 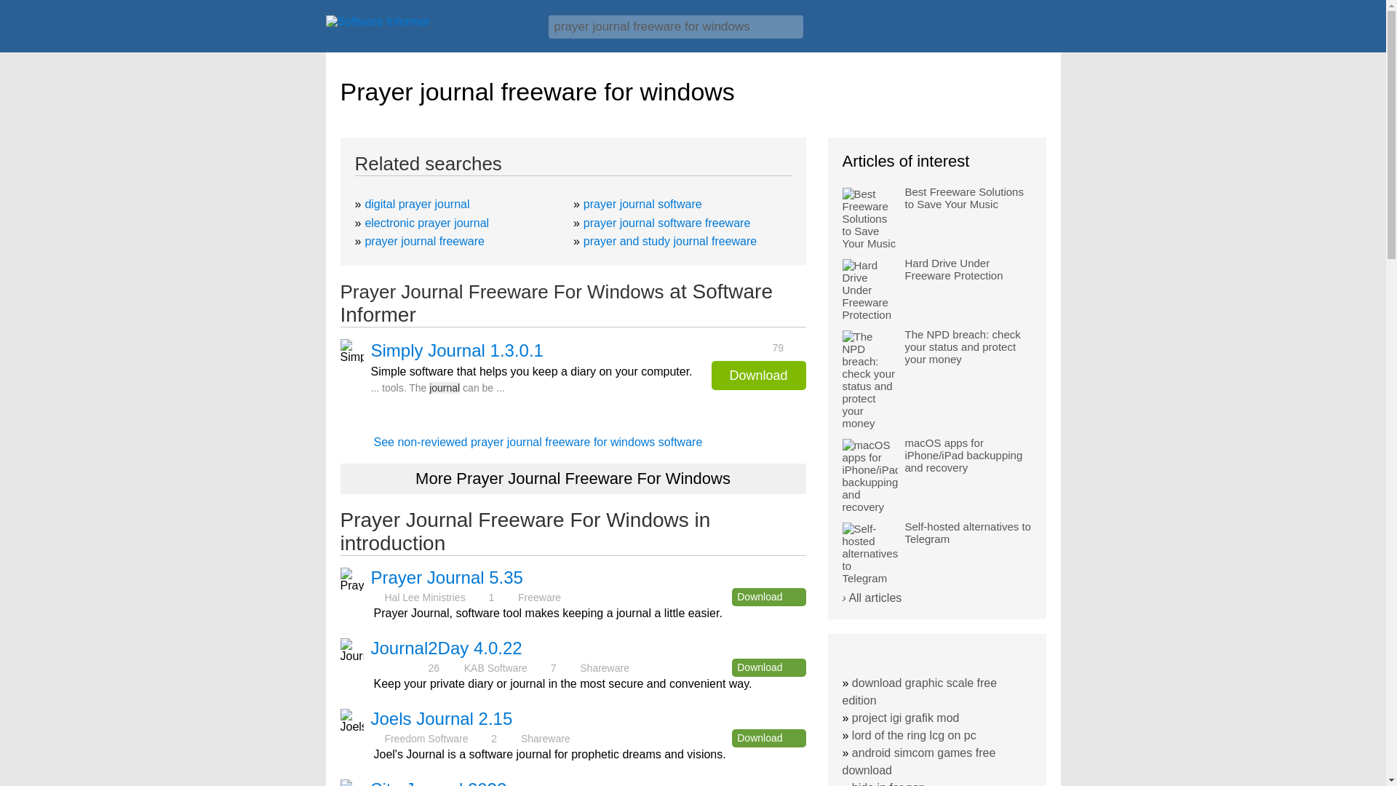 What do you see at coordinates (676, 26) in the screenshot?
I see `prayer journal freeware for windows` at bounding box center [676, 26].